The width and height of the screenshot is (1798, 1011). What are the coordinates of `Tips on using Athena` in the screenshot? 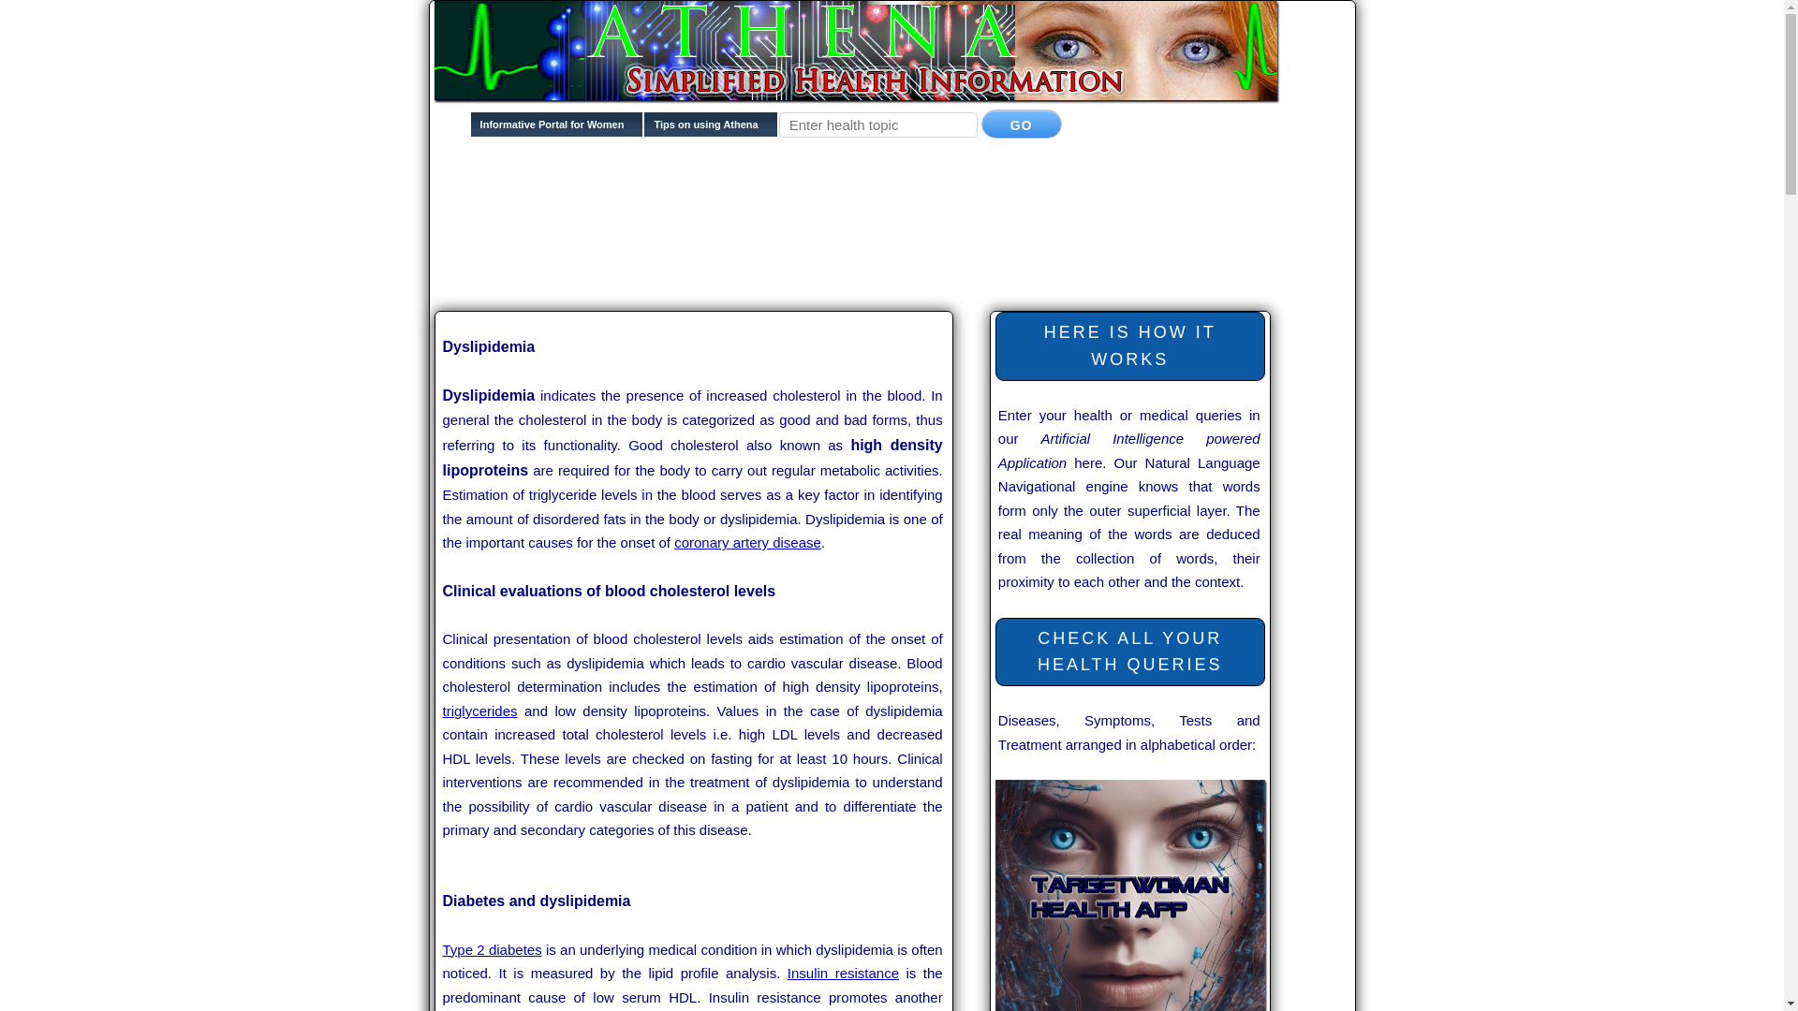 It's located at (710, 129).